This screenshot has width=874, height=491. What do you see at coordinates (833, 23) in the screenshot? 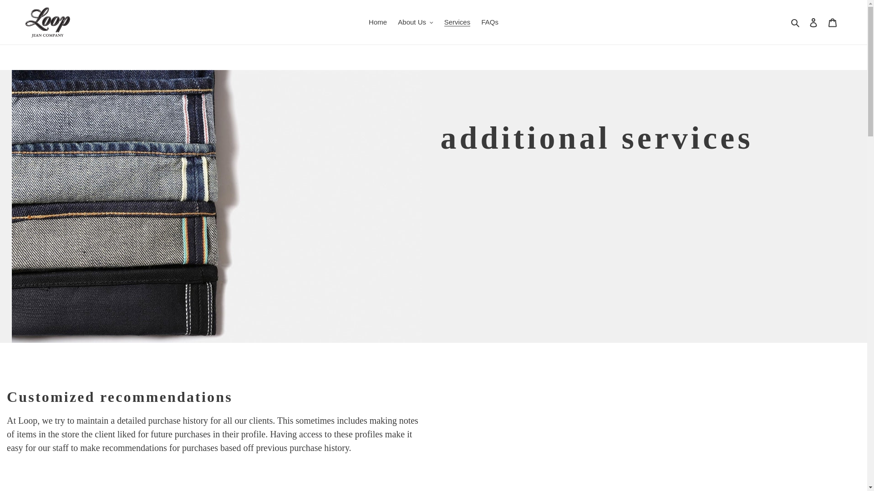
I see `Cart` at bounding box center [833, 23].